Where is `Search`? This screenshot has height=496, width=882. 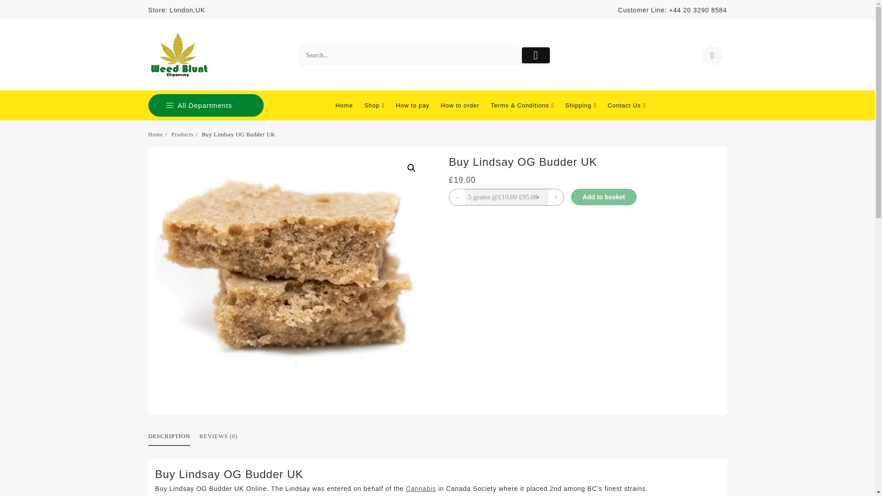
Search is located at coordinates (409, 56).